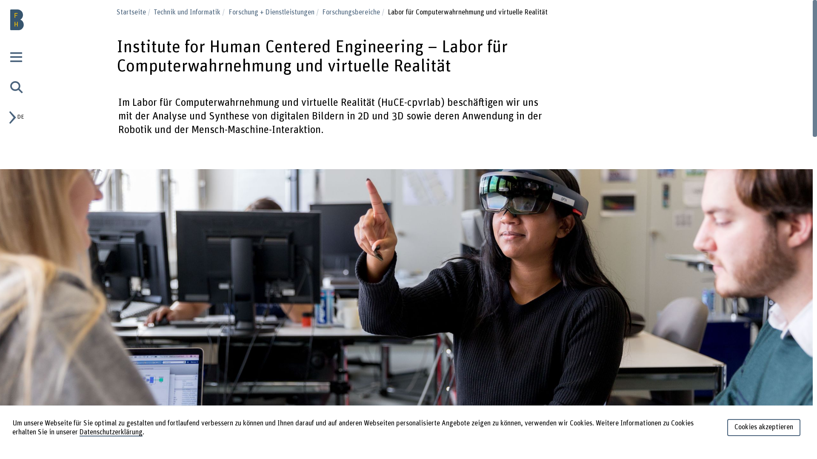  What do you see at coordinates (764, 428) in the screenshot?
I see `Cookies akzeptieren` at bounding box center [764, 428].